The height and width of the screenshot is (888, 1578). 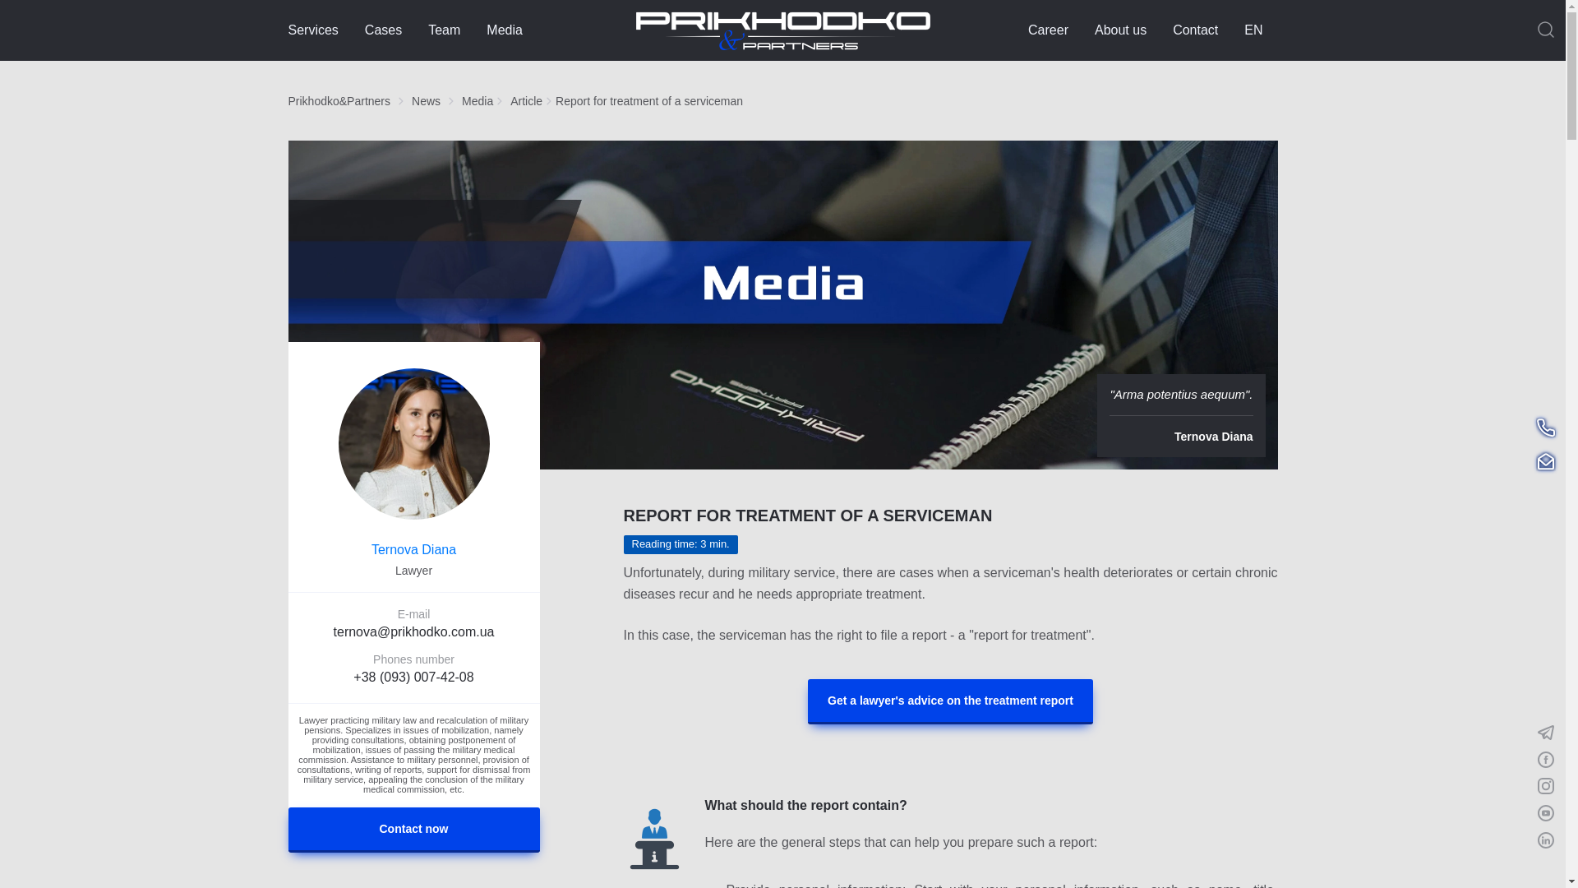 I want to click on Contact now, so click(x=413, y=829).